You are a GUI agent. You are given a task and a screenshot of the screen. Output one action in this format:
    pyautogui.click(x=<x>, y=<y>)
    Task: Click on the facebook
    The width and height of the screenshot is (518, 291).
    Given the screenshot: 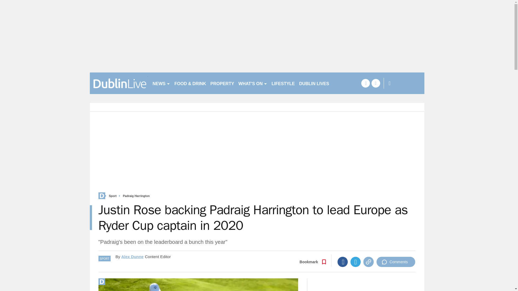 What is the action you would take?
    pyautogui.click(x=365, y=83)
    